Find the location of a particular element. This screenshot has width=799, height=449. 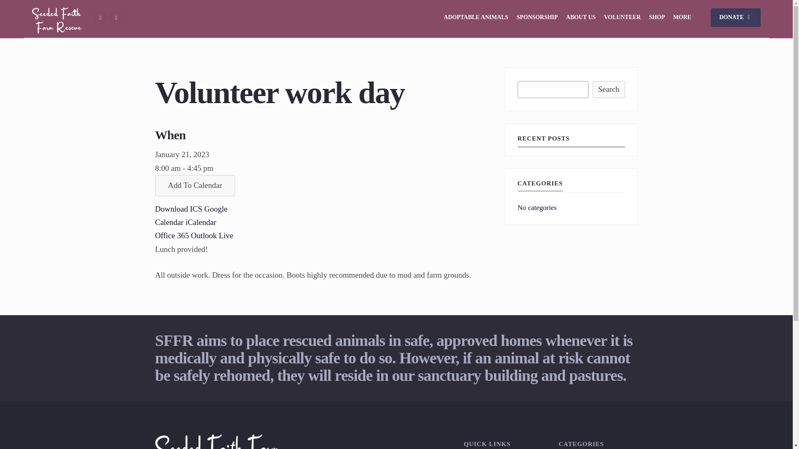

ADOPTABLE ANIMALS is located at coordinates (476, 17).